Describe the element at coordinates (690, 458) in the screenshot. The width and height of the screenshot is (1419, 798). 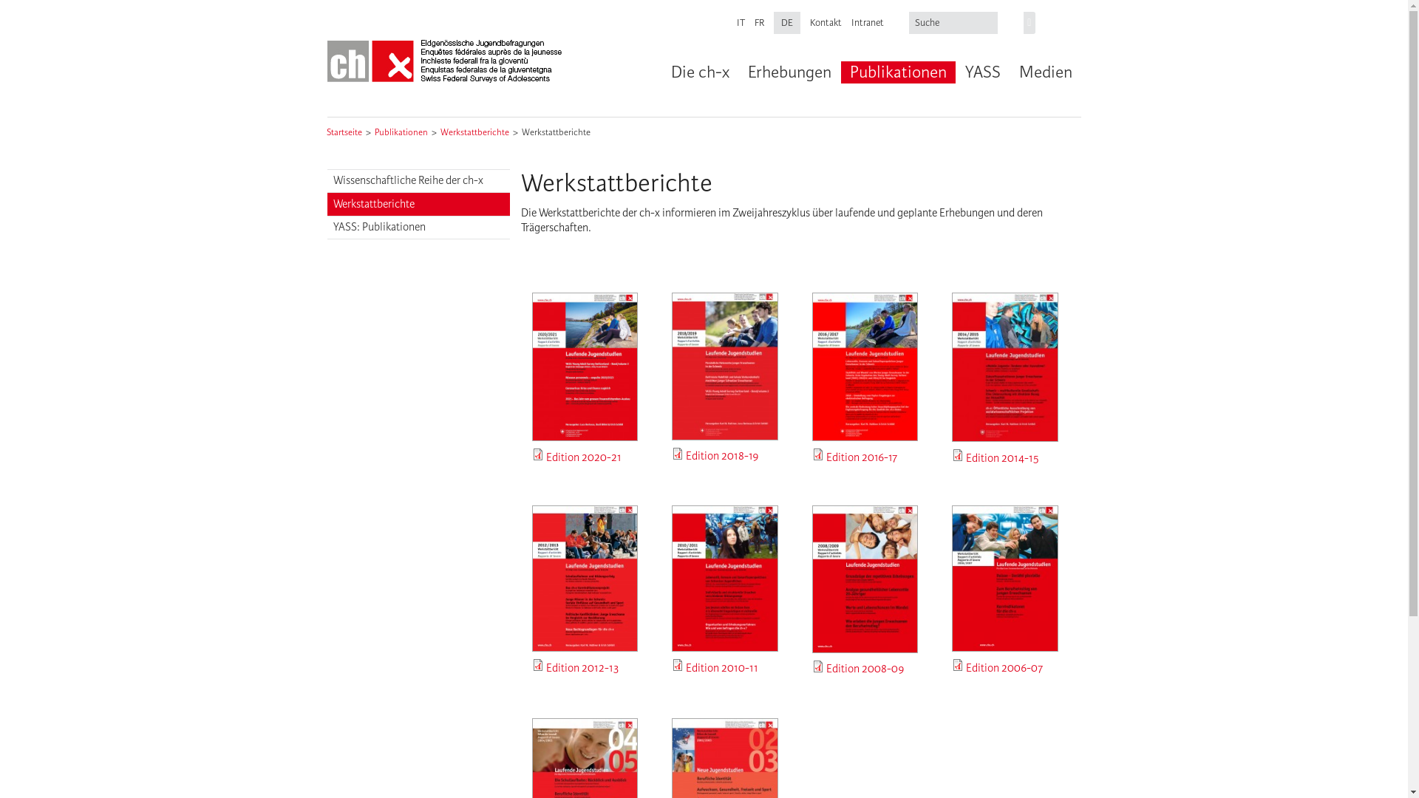
I see `p114973_01_bbl_werkstattbericht_gzd.pdf` at that location.